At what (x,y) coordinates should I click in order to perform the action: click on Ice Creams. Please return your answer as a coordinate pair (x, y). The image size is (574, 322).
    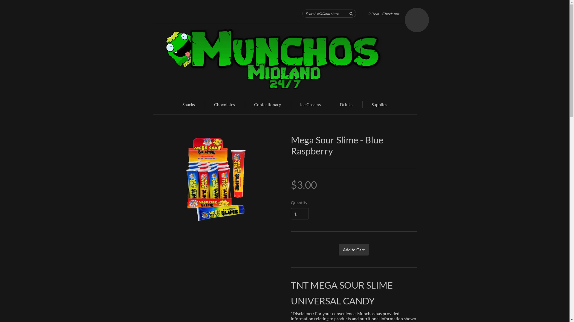
    Looking at the image, I should click on (310, 104).